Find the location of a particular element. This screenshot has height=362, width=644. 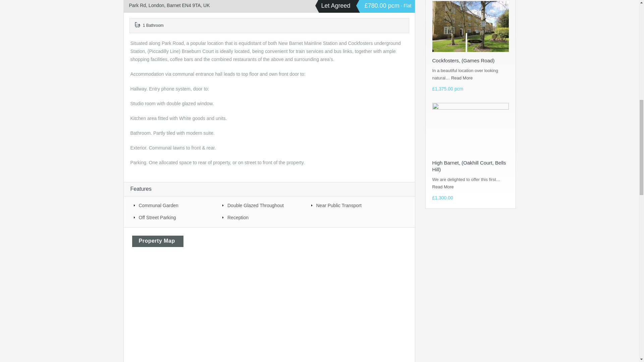

Reception is located at coordinates (262, 217).